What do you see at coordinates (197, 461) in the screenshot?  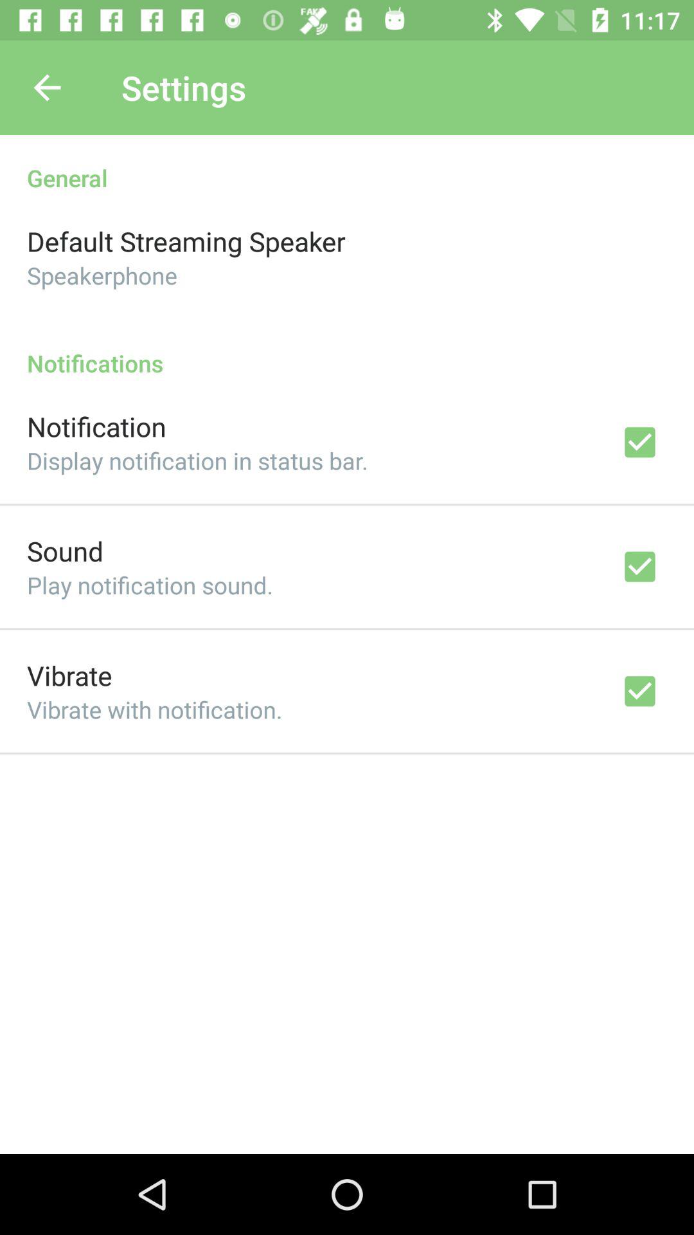 I see `tap icon below notification` at bounding box center [197, 461].